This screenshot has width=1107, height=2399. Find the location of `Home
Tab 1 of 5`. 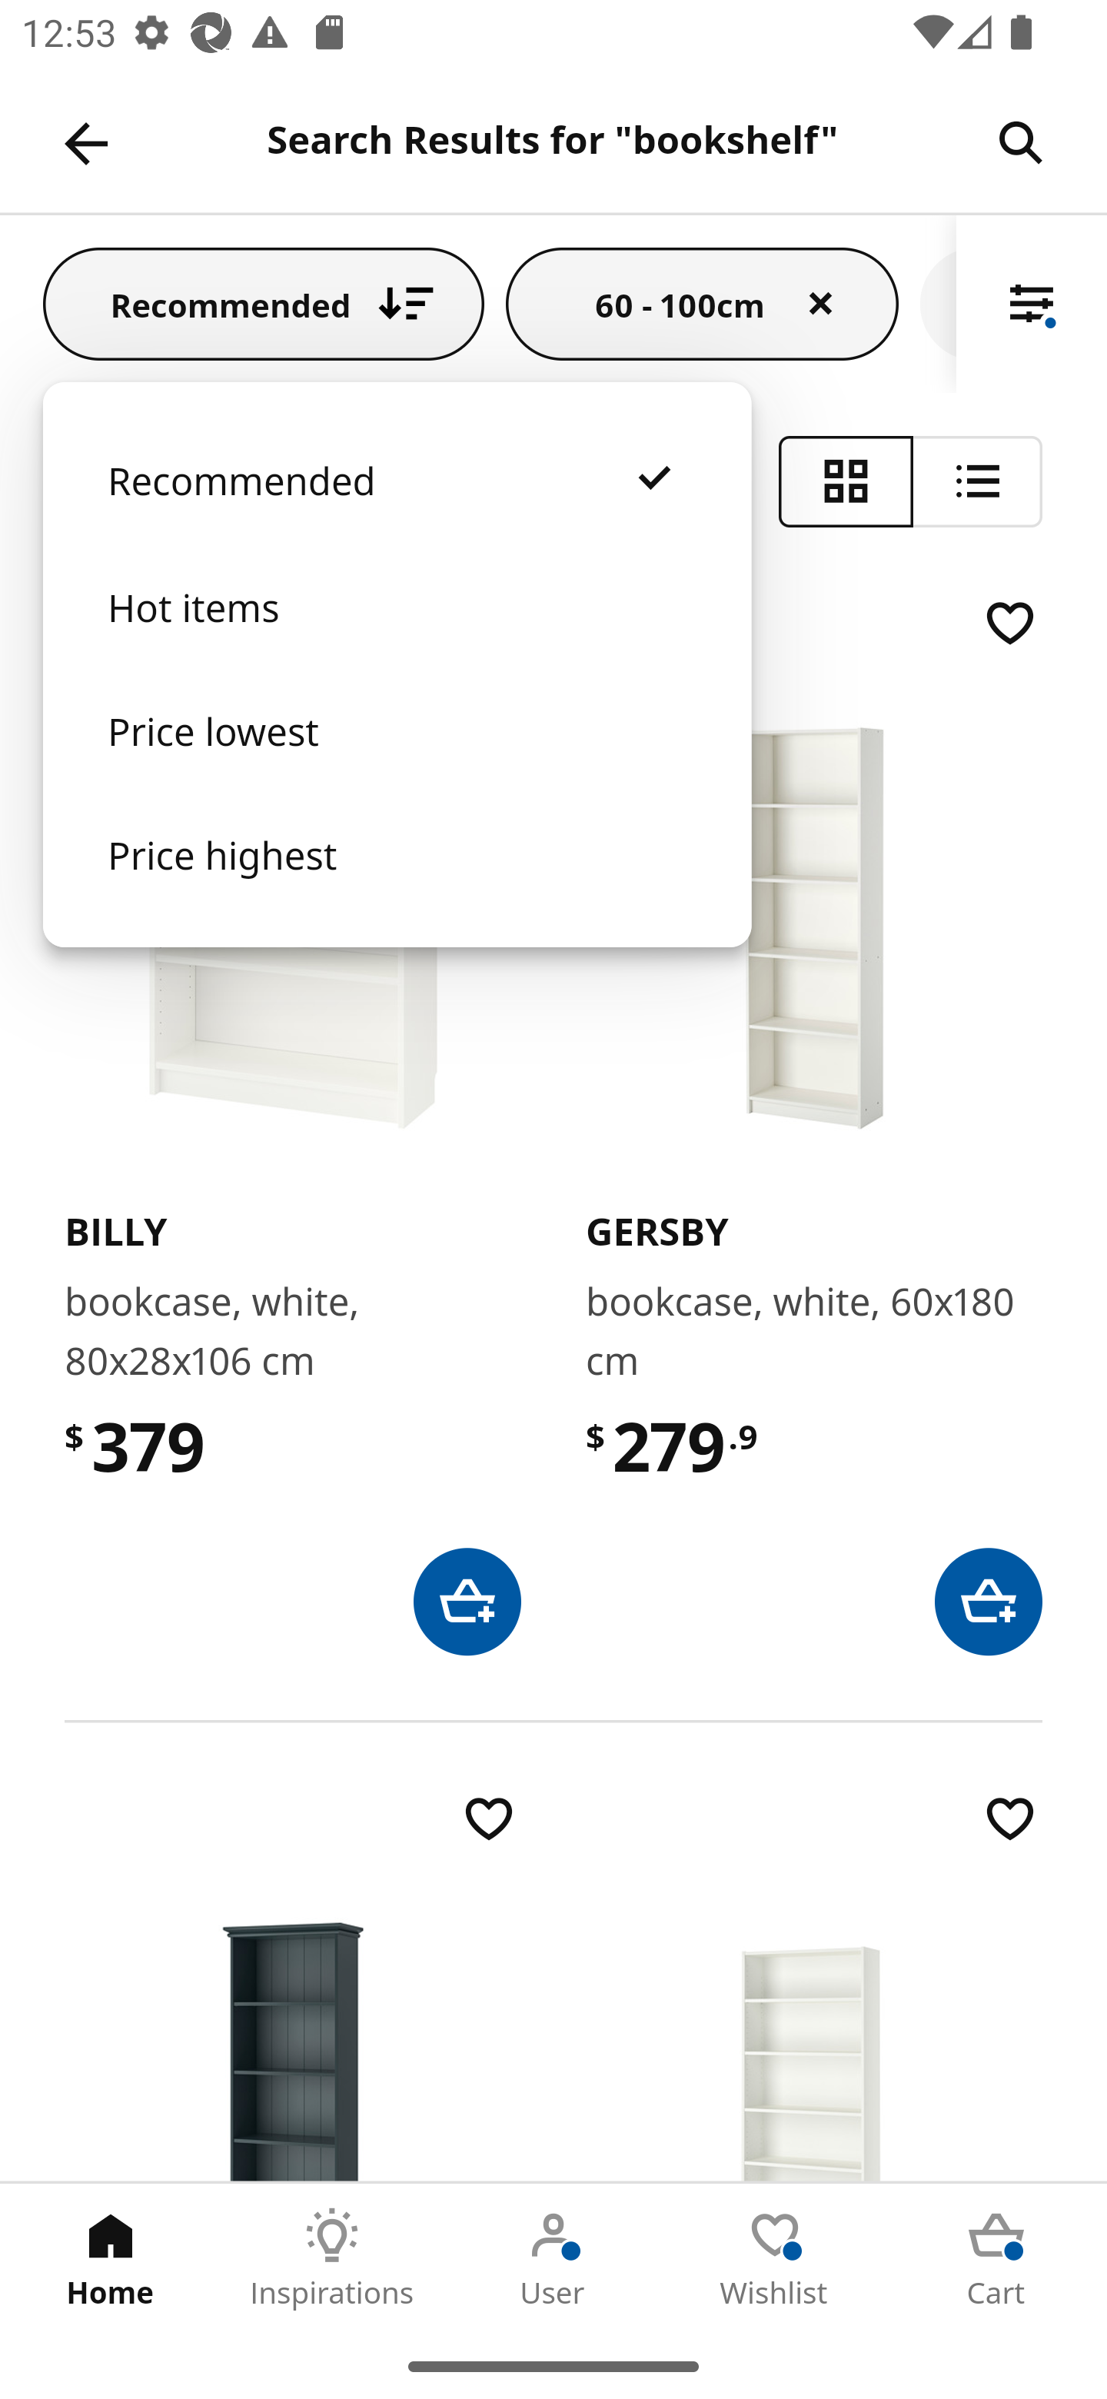

Home
Tab 1 of 5 is located at coordinates (111, 2258).